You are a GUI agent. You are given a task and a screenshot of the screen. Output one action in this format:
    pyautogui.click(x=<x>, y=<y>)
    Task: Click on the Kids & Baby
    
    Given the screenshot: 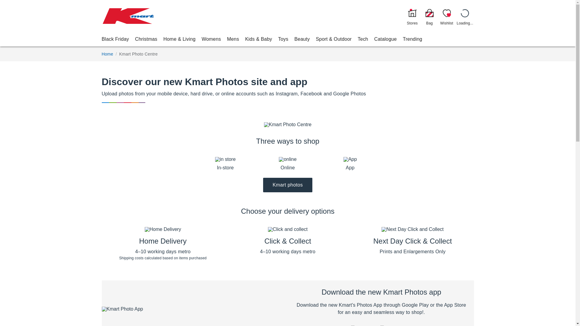 What is the action you would take?
    pyautogui.click(x=259, y=39)
    